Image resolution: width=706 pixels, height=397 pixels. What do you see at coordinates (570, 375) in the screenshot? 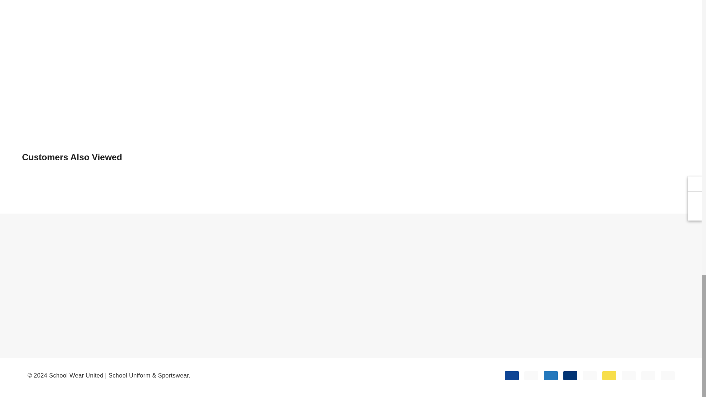
I see `Cirrus Cirrus` at bounding box center [570, 375].